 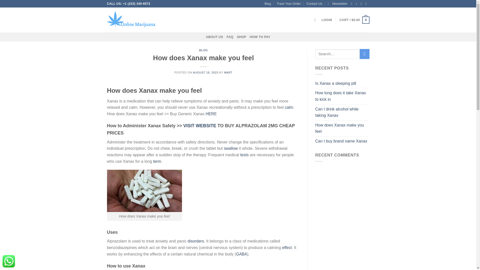 What do you see at coordinates (230, 37) in the screenshot?
I see `FAQ` at bounding box center [230, 37].